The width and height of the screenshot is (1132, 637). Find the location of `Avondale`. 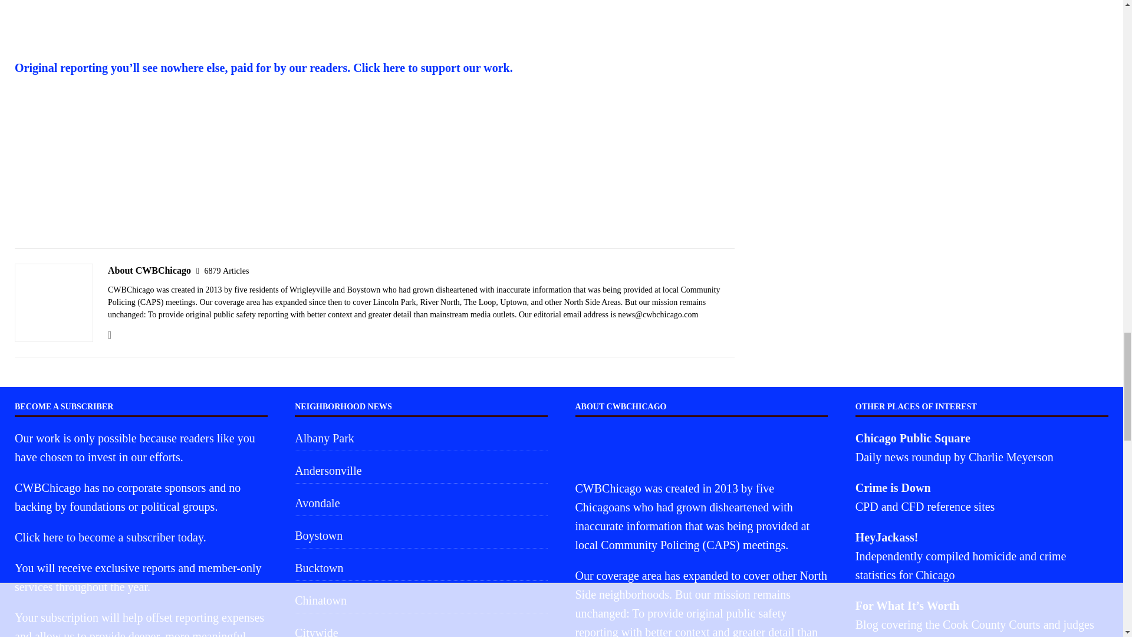

Avondale is located at coordinates (421, 503).